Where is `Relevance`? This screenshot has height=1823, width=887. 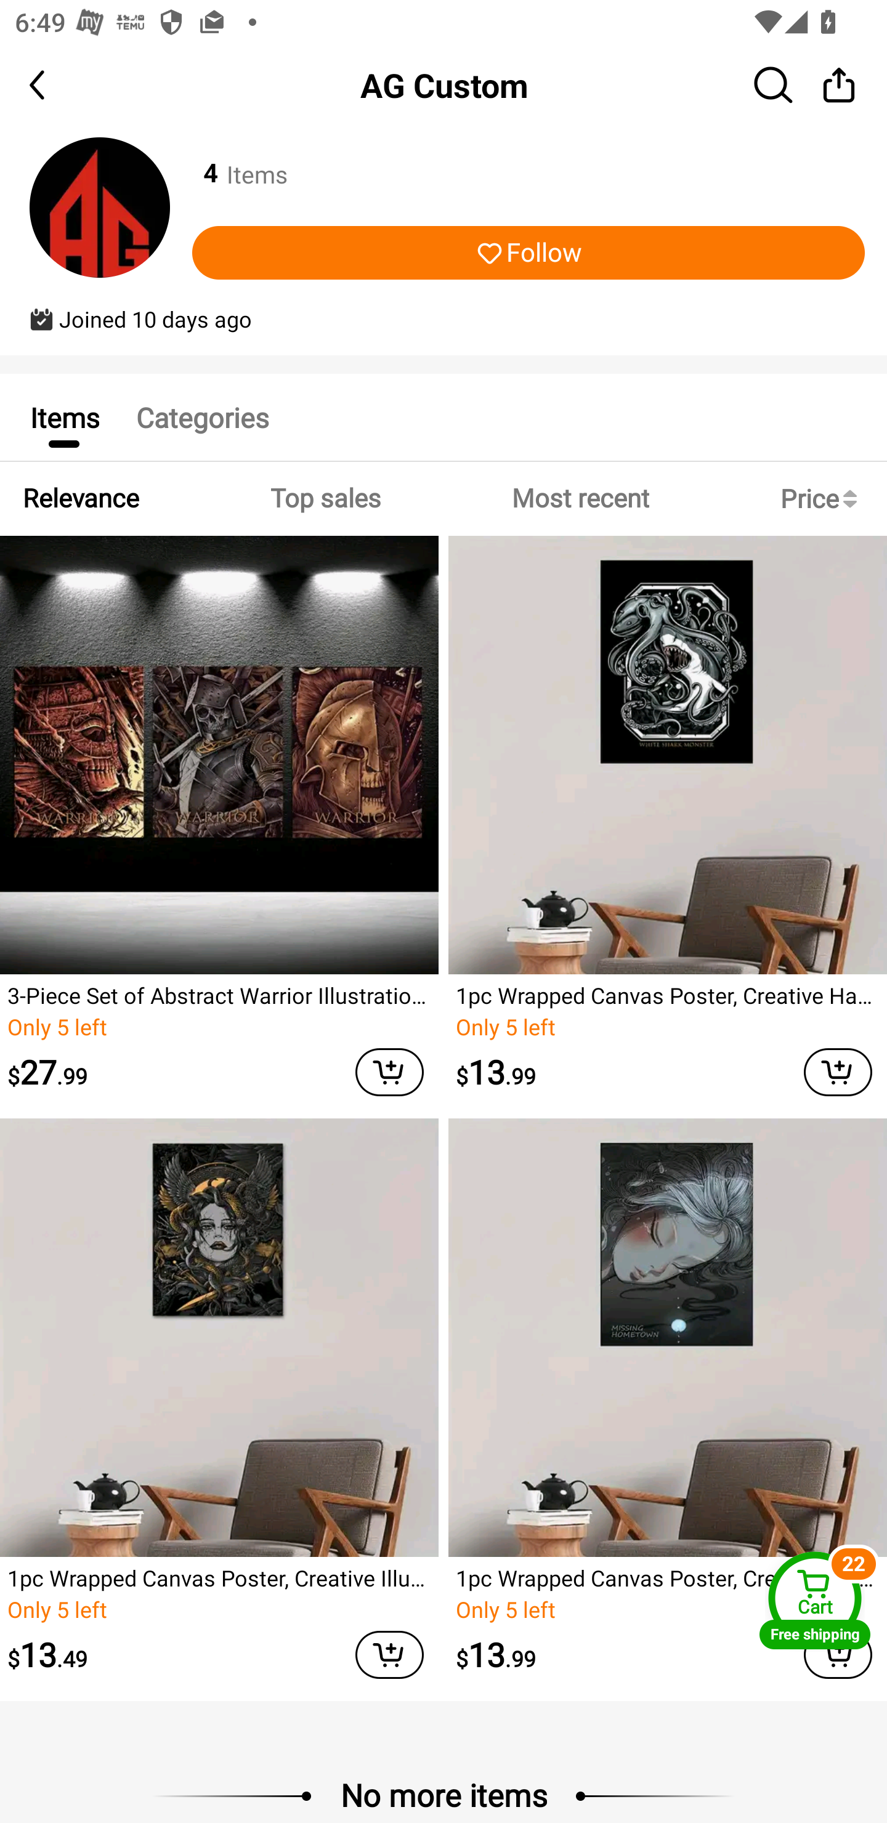 Relevance is located at coordinates (81, 498).